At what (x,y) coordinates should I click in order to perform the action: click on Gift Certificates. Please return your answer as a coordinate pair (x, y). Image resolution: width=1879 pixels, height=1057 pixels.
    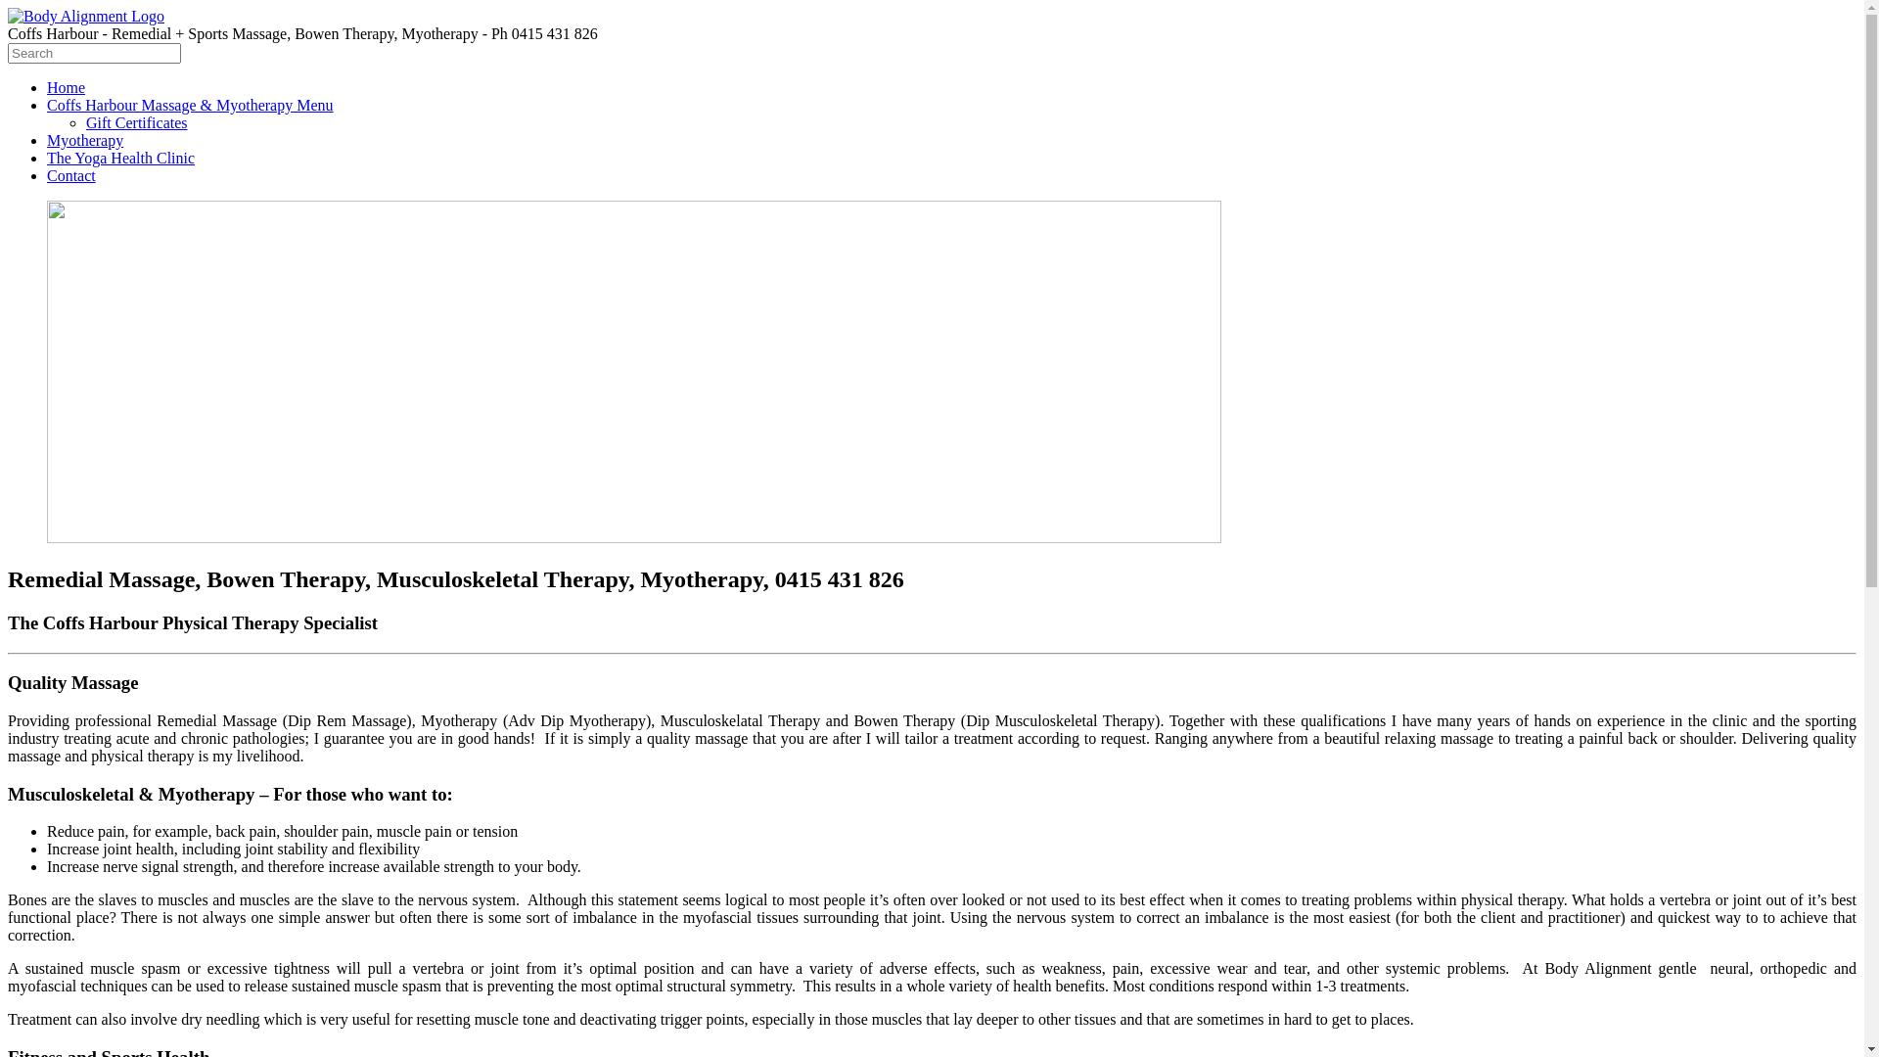
    Looking at the image, I should click on (137, 123).